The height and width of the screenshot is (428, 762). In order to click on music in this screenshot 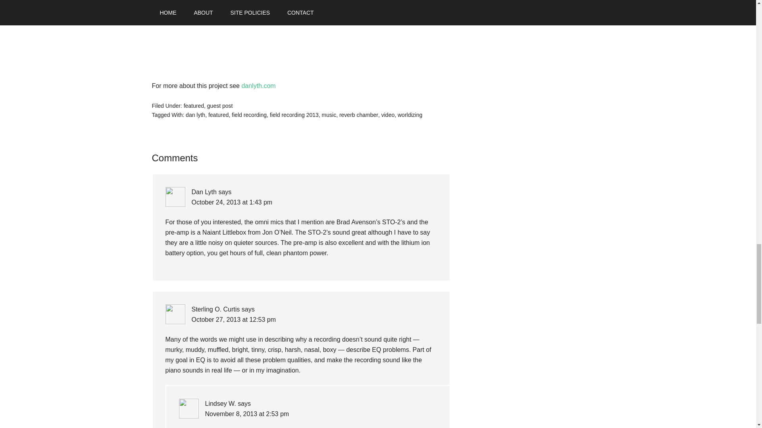, I will do `click(329, 115)`.